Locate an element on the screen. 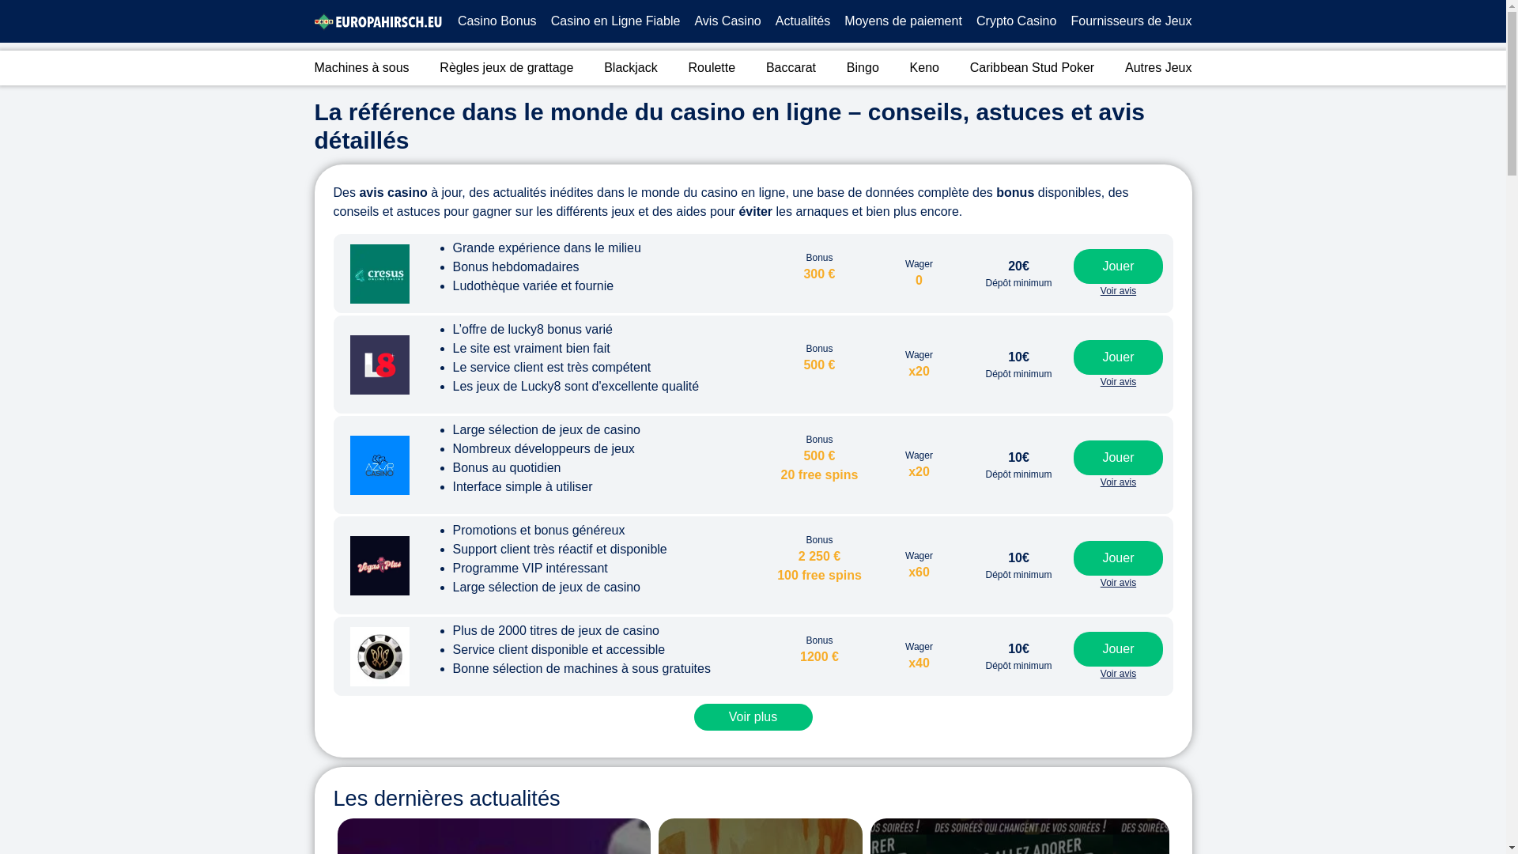 The image size is (1518, 854). Baccarat is located at coordinates (791, 68).